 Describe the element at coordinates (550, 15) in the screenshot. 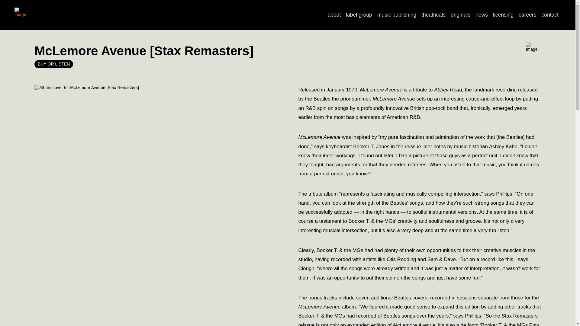

I see `contact` at that location.